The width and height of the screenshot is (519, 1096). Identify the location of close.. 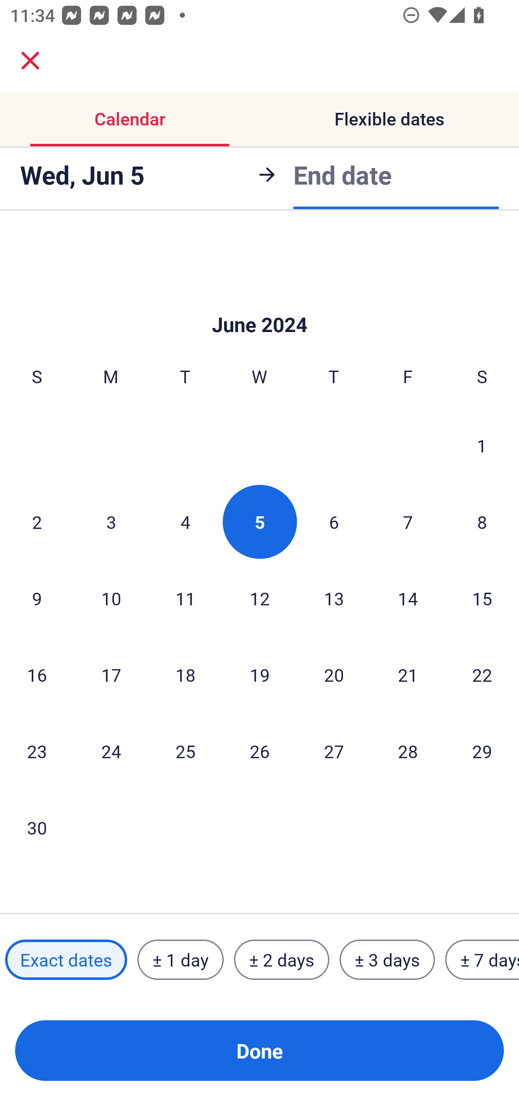
(30, 61).